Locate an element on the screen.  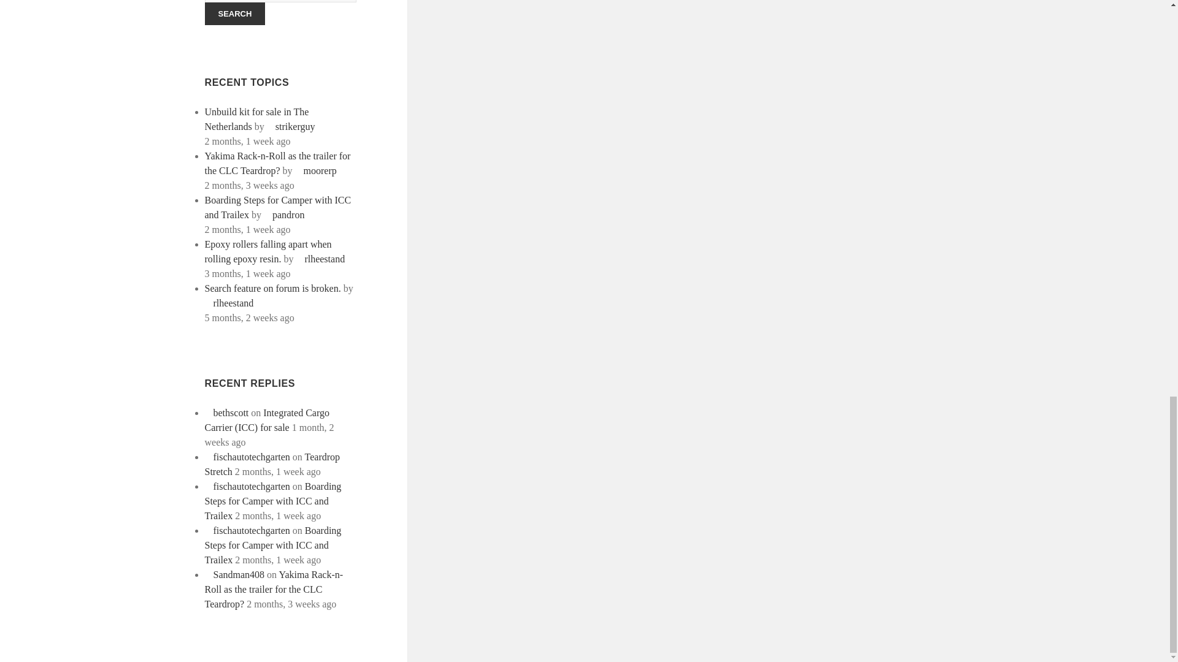
Still available if anyone is interested. is located at coordinates (268, 420).